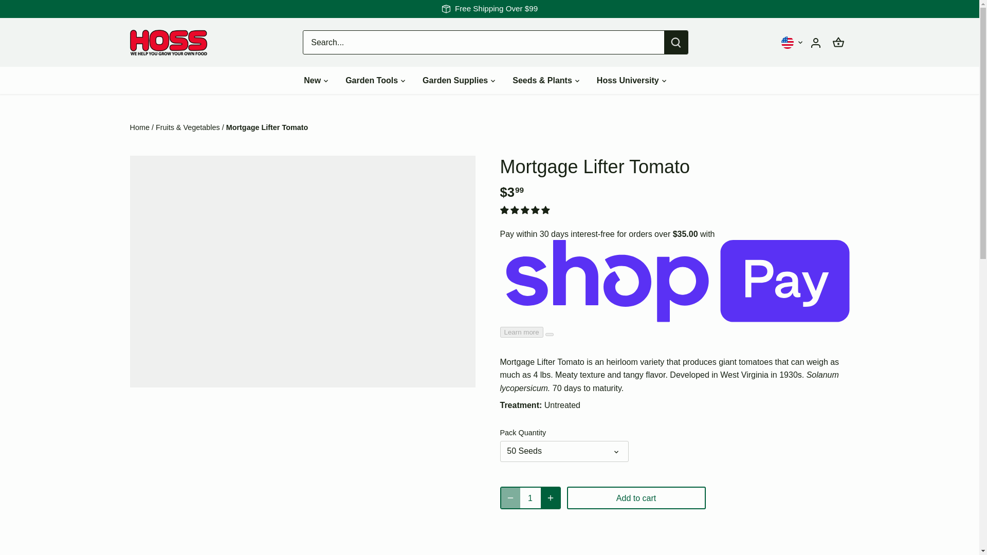 Image resolution: width=987 pixels, height=555 pixels. I want to click on New, so click(316, 80).